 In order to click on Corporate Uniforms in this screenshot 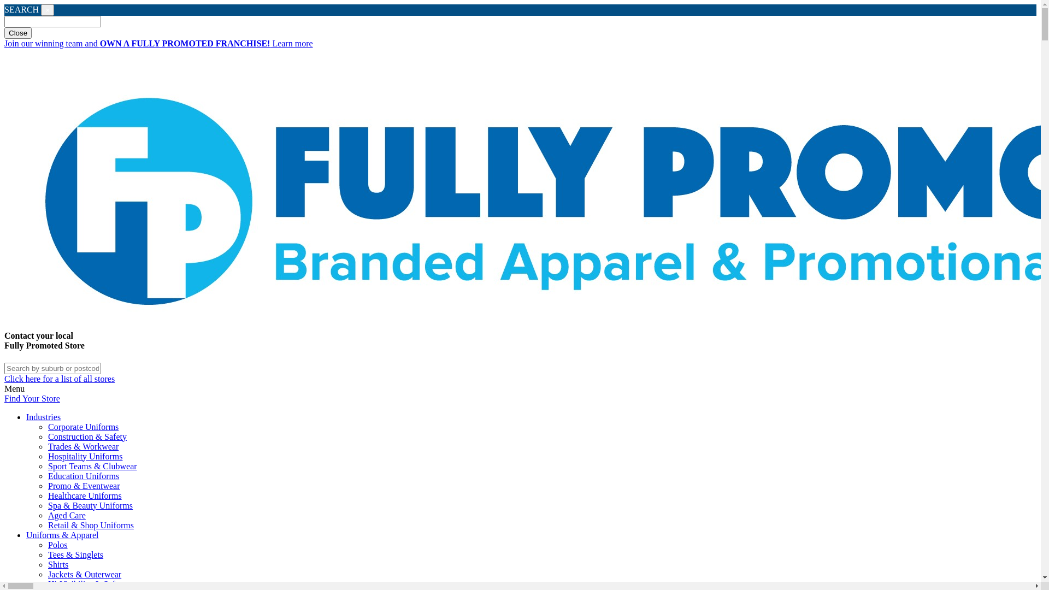, I will do `click(83, 427)`.